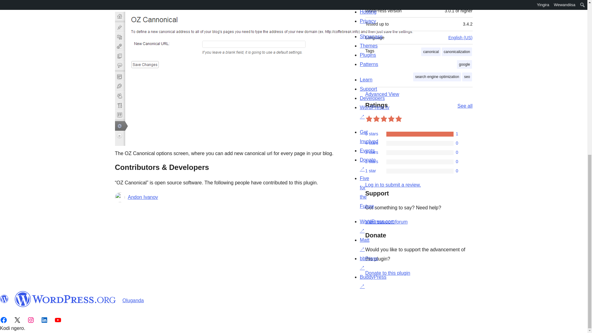 The image size is (592, 333). Describe the element at coordinates (65, 299) in the screenshot. I see `WordPress.org` at that location.